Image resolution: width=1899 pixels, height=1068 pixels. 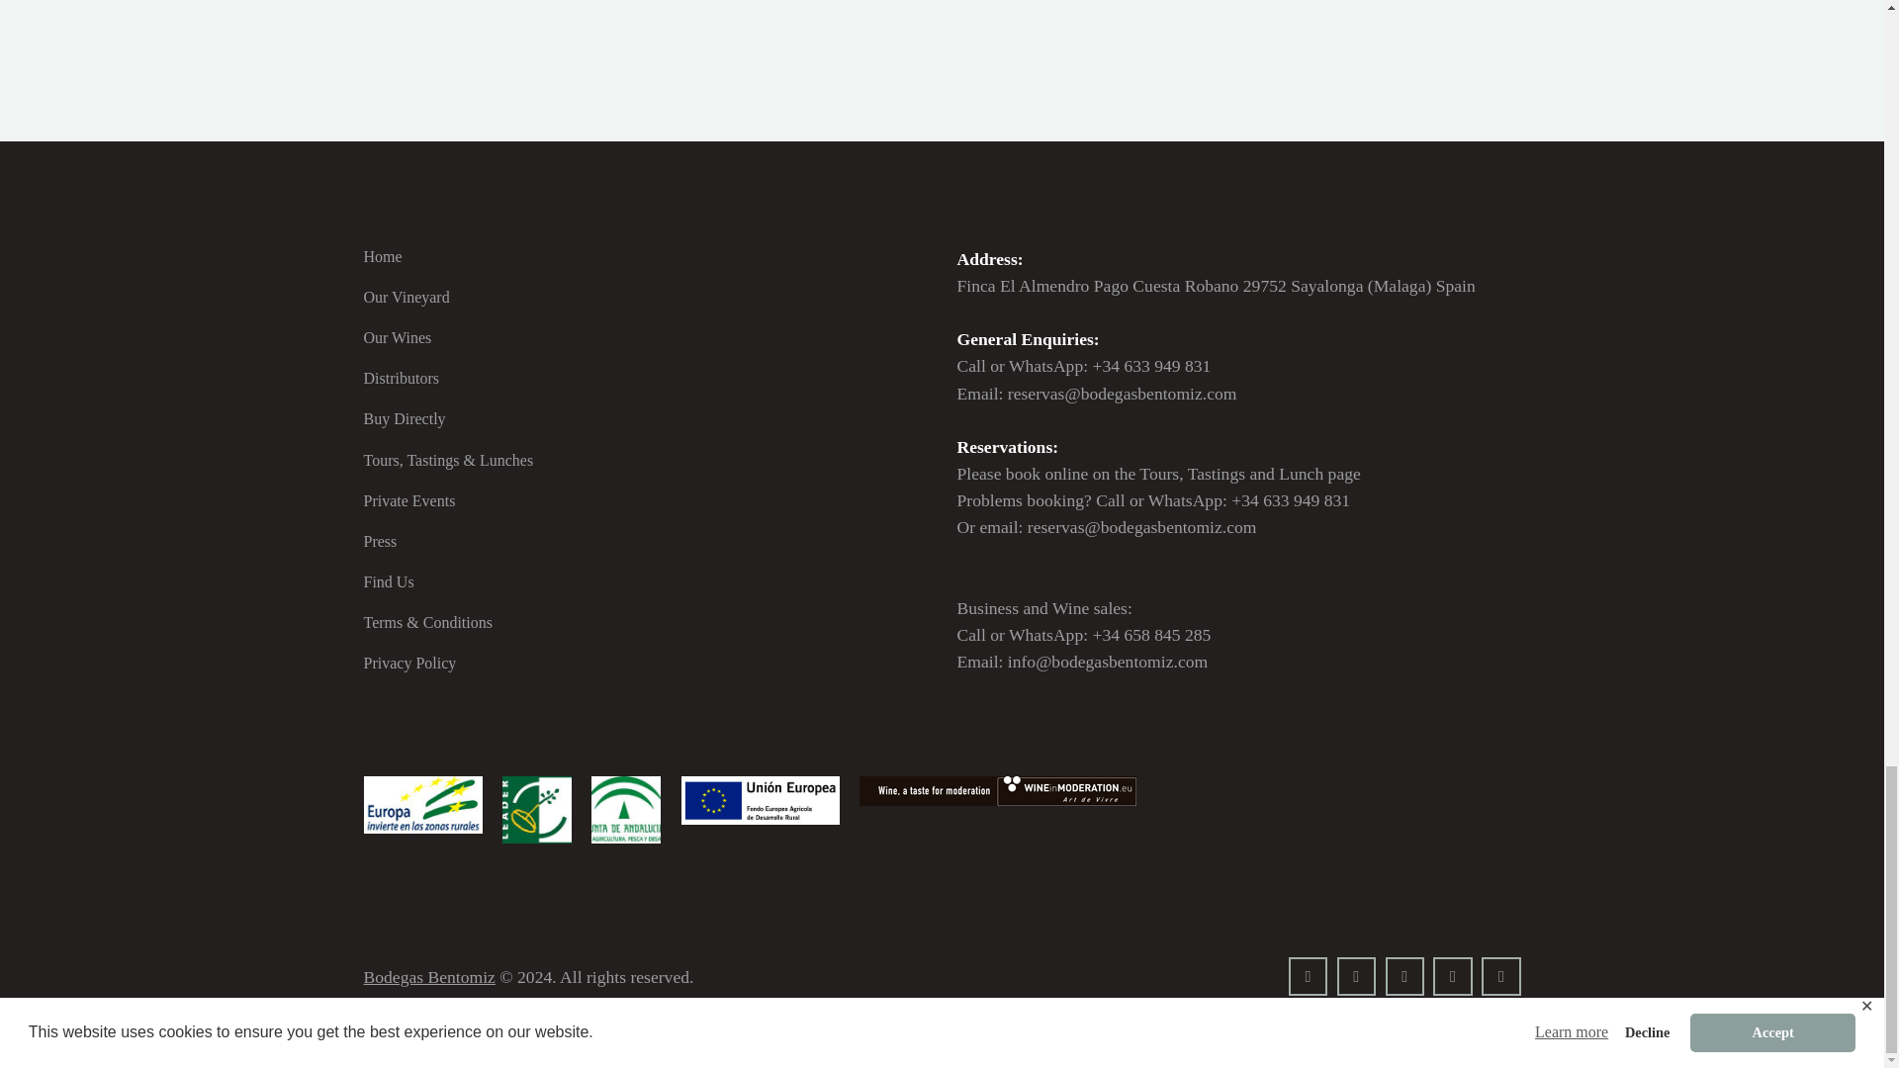 I want to click on Our Wines, so click(x=398, y=336).